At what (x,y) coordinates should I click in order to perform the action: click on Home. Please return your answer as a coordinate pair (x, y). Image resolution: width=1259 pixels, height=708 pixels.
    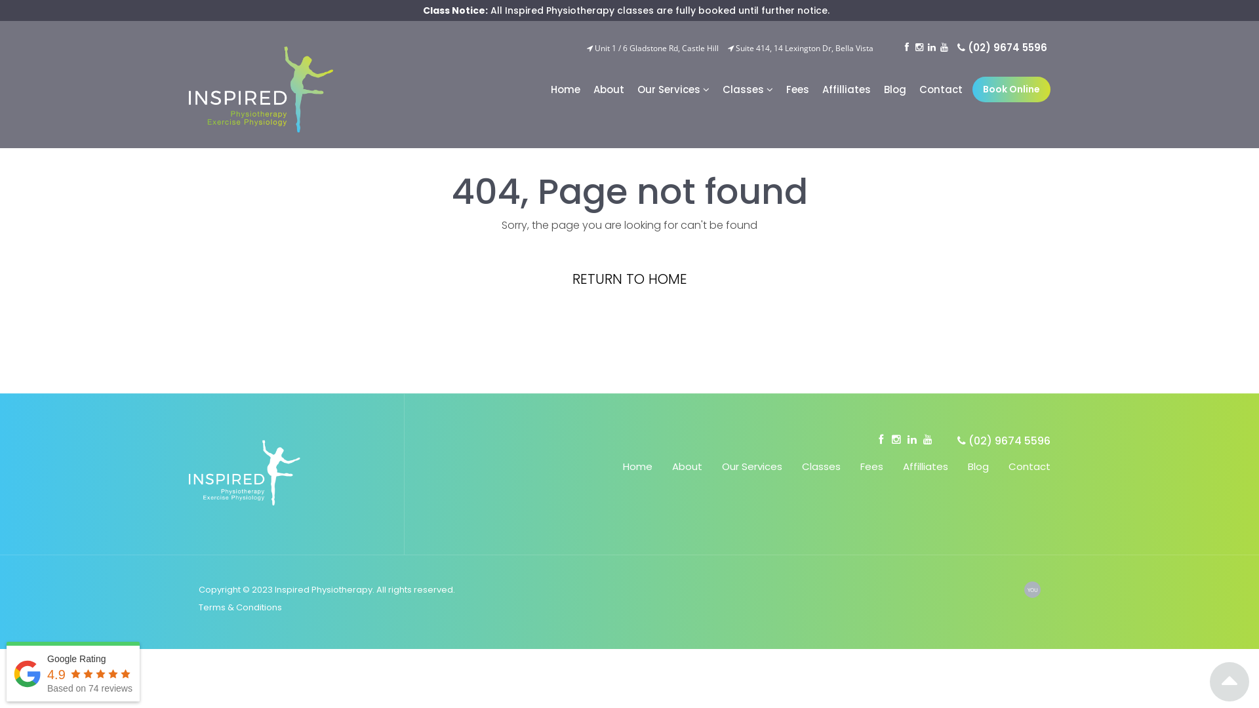
    Looking at the image, I should click on (637, 467).